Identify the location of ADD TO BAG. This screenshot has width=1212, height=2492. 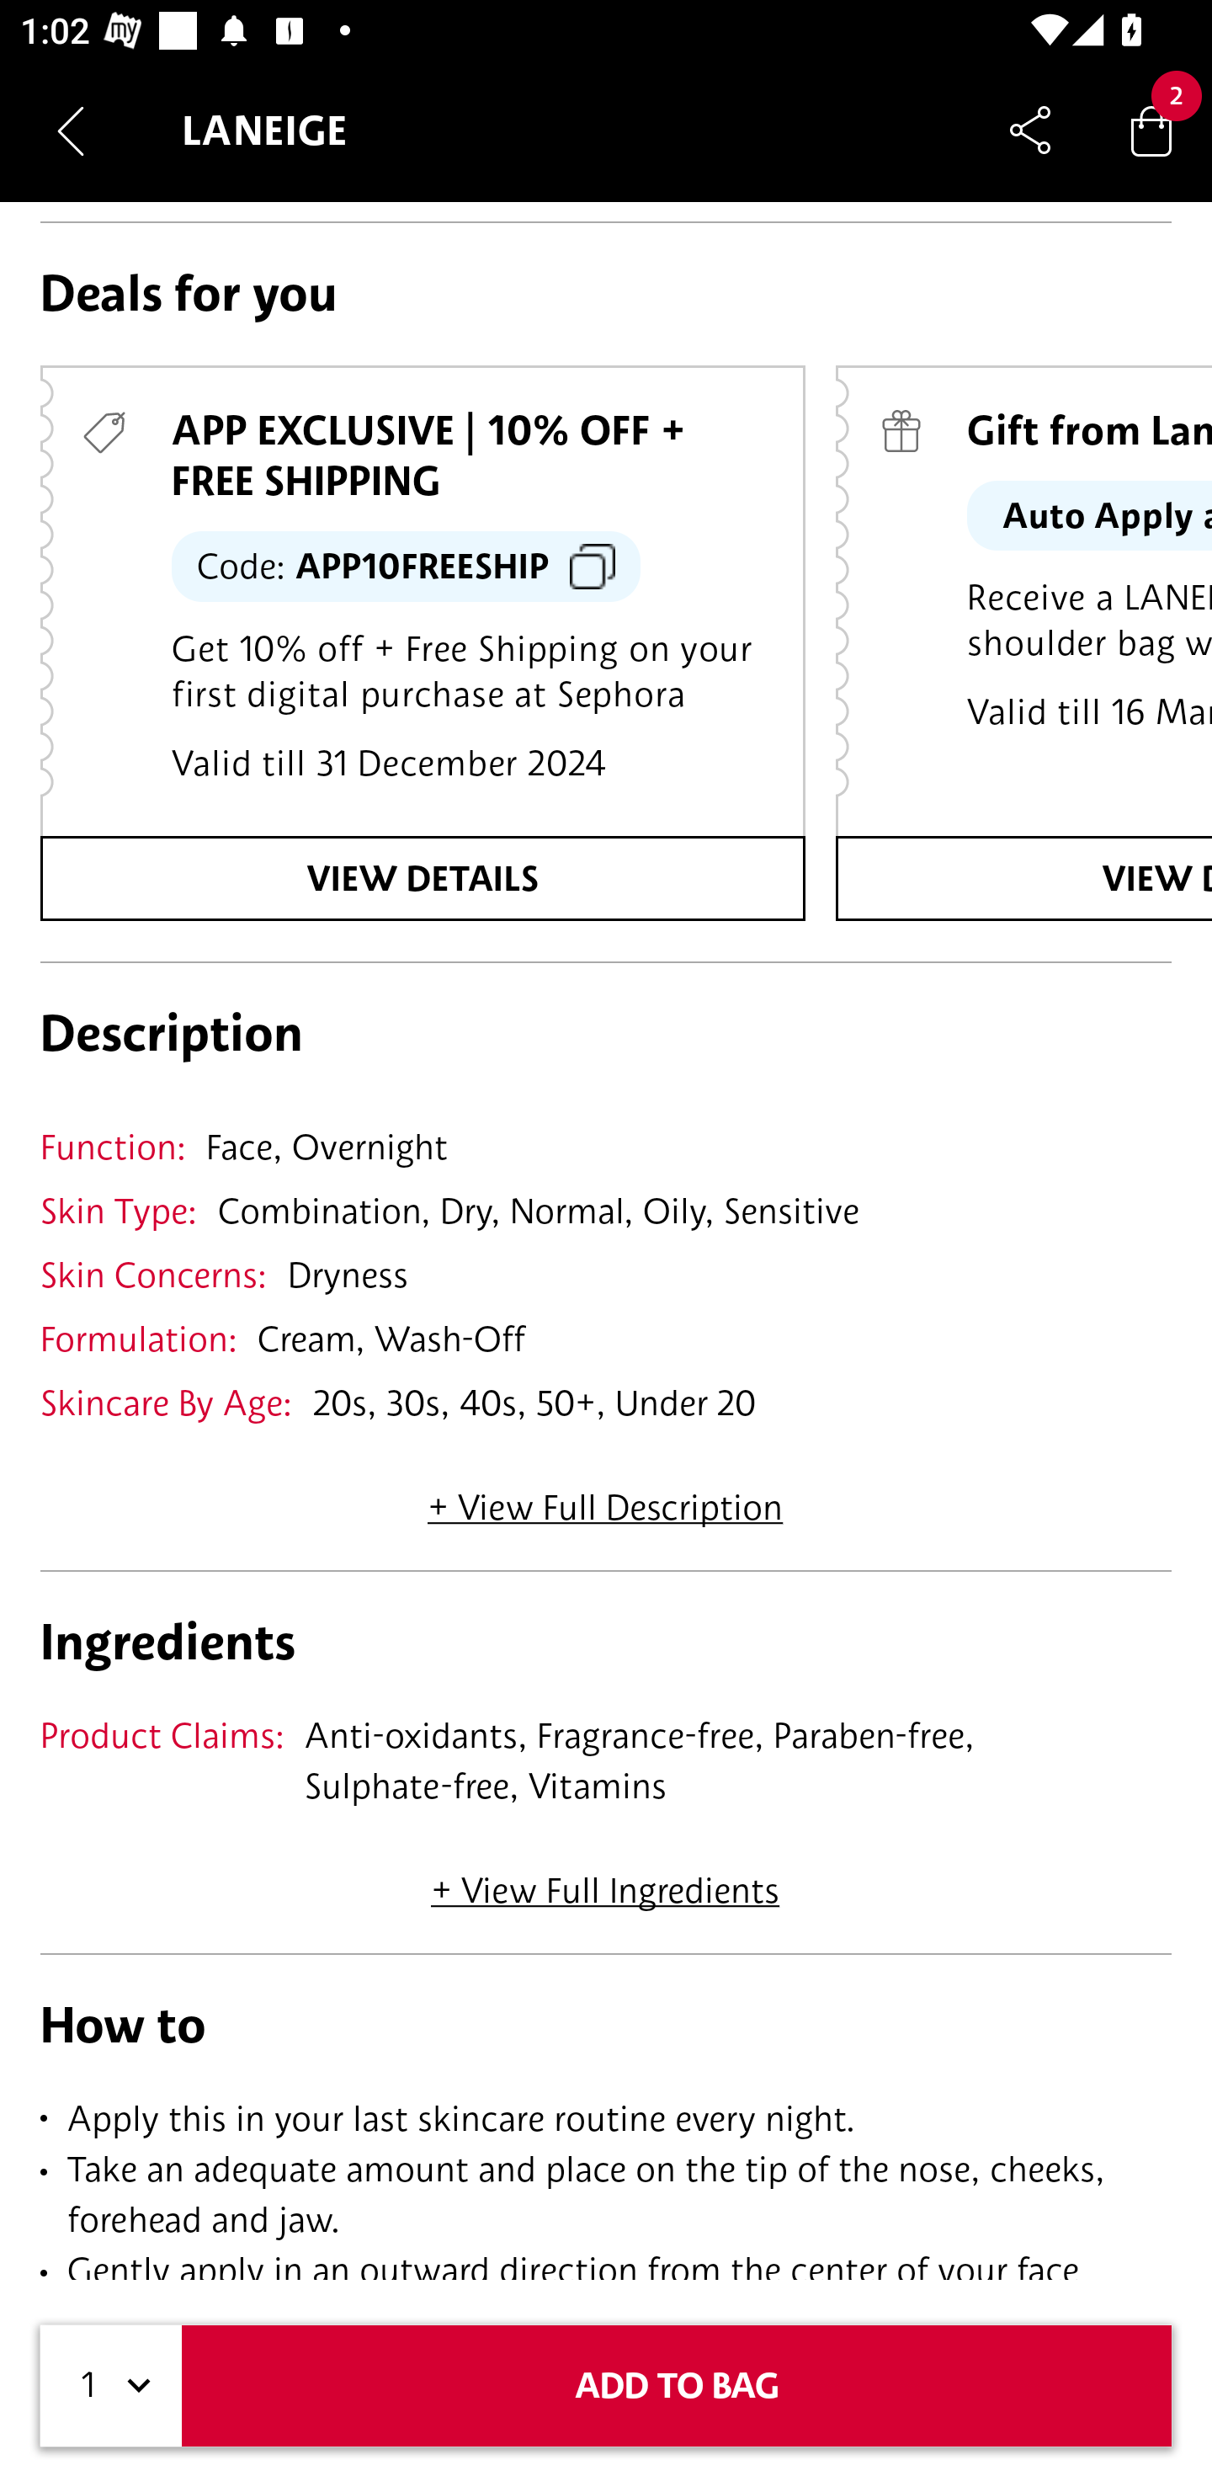
(677, 2386).